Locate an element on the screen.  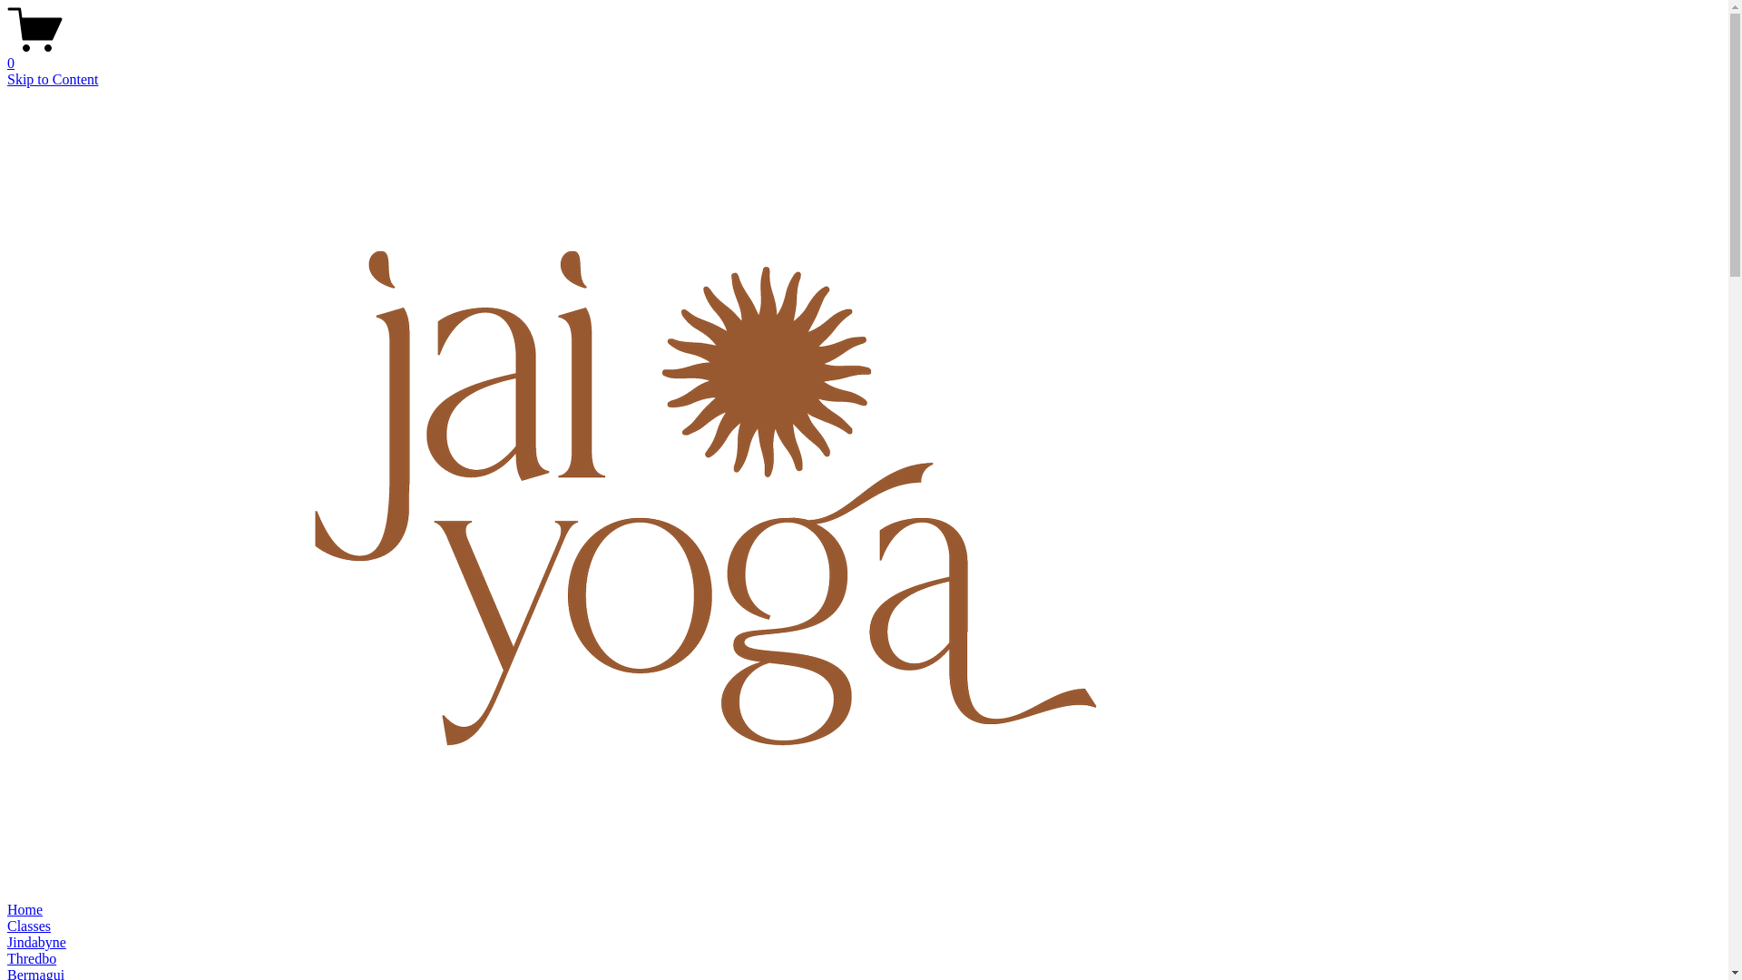
Home is located at coordinates (25, 909).